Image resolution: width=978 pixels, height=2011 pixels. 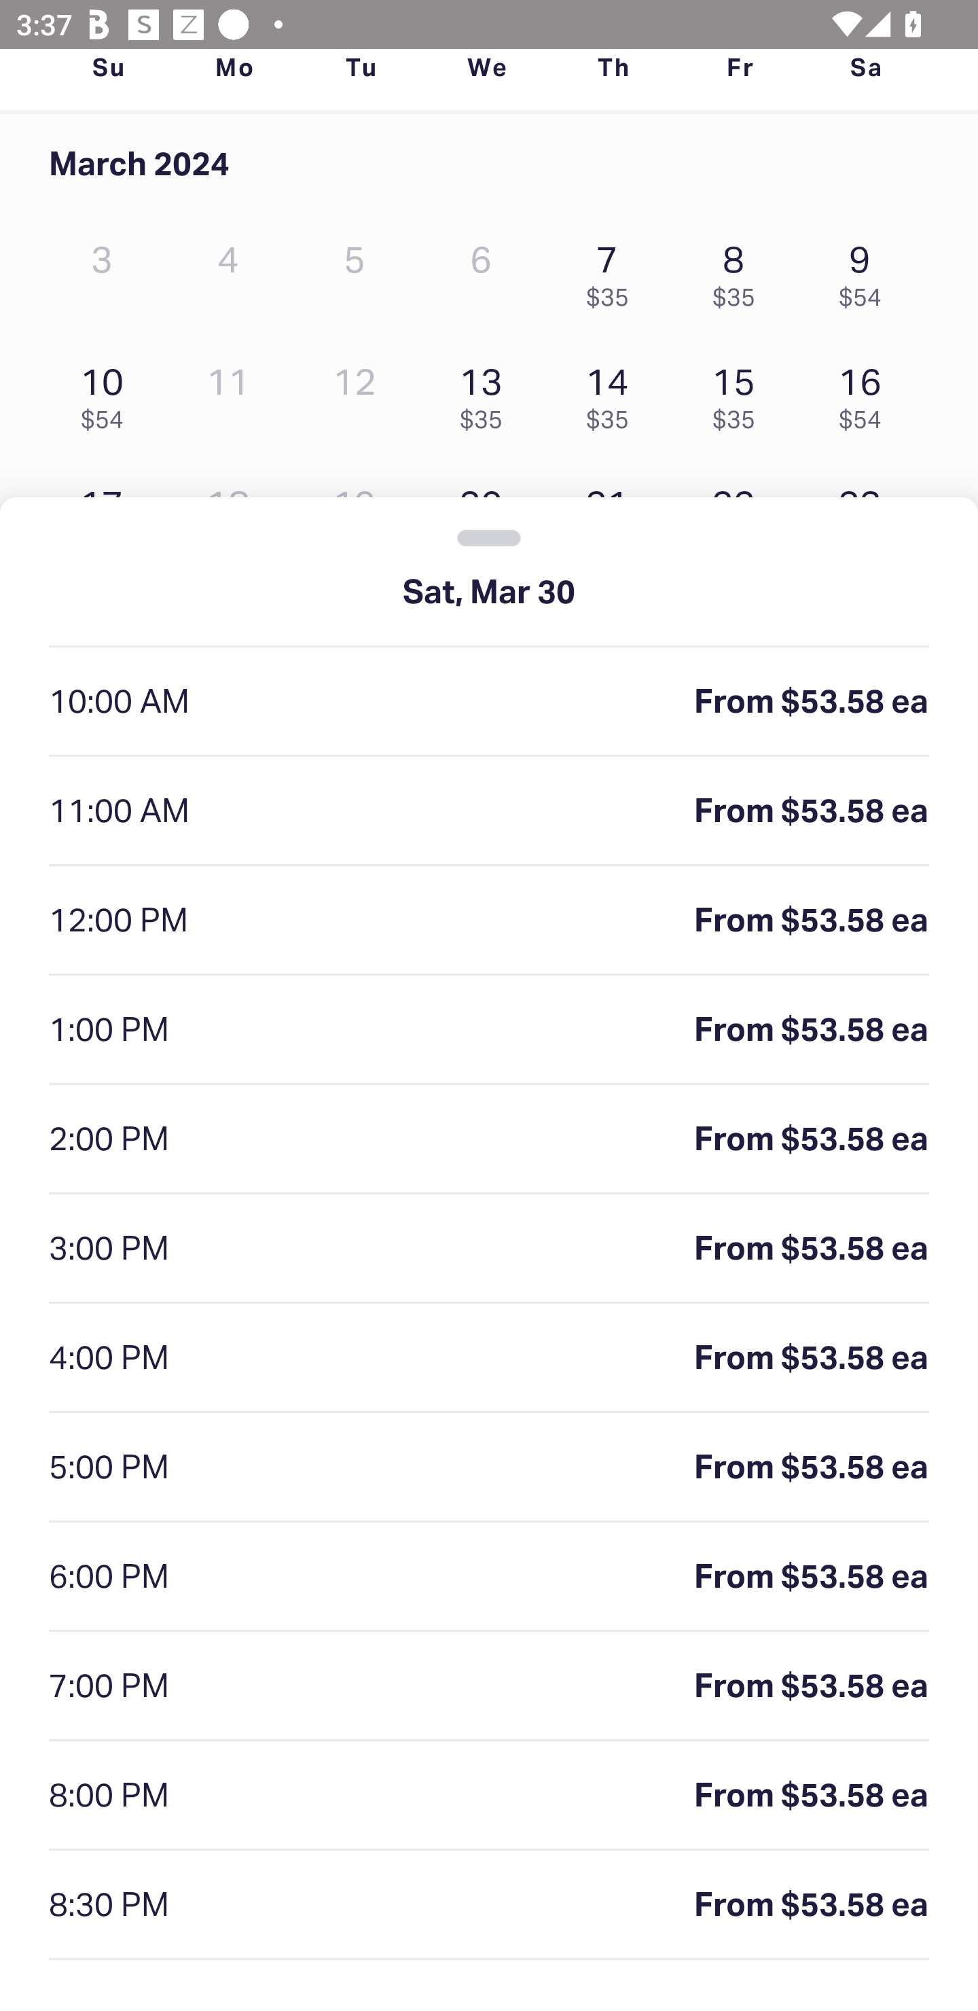 What do you see at coordinates (613, 270) in the screenshot?
I see `7 $35` at bounding box center [613, 270].